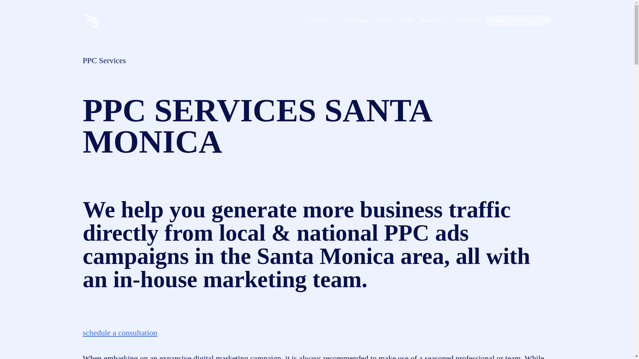 The image size is (639, 359). I want to click on Results, so click(383, 20).